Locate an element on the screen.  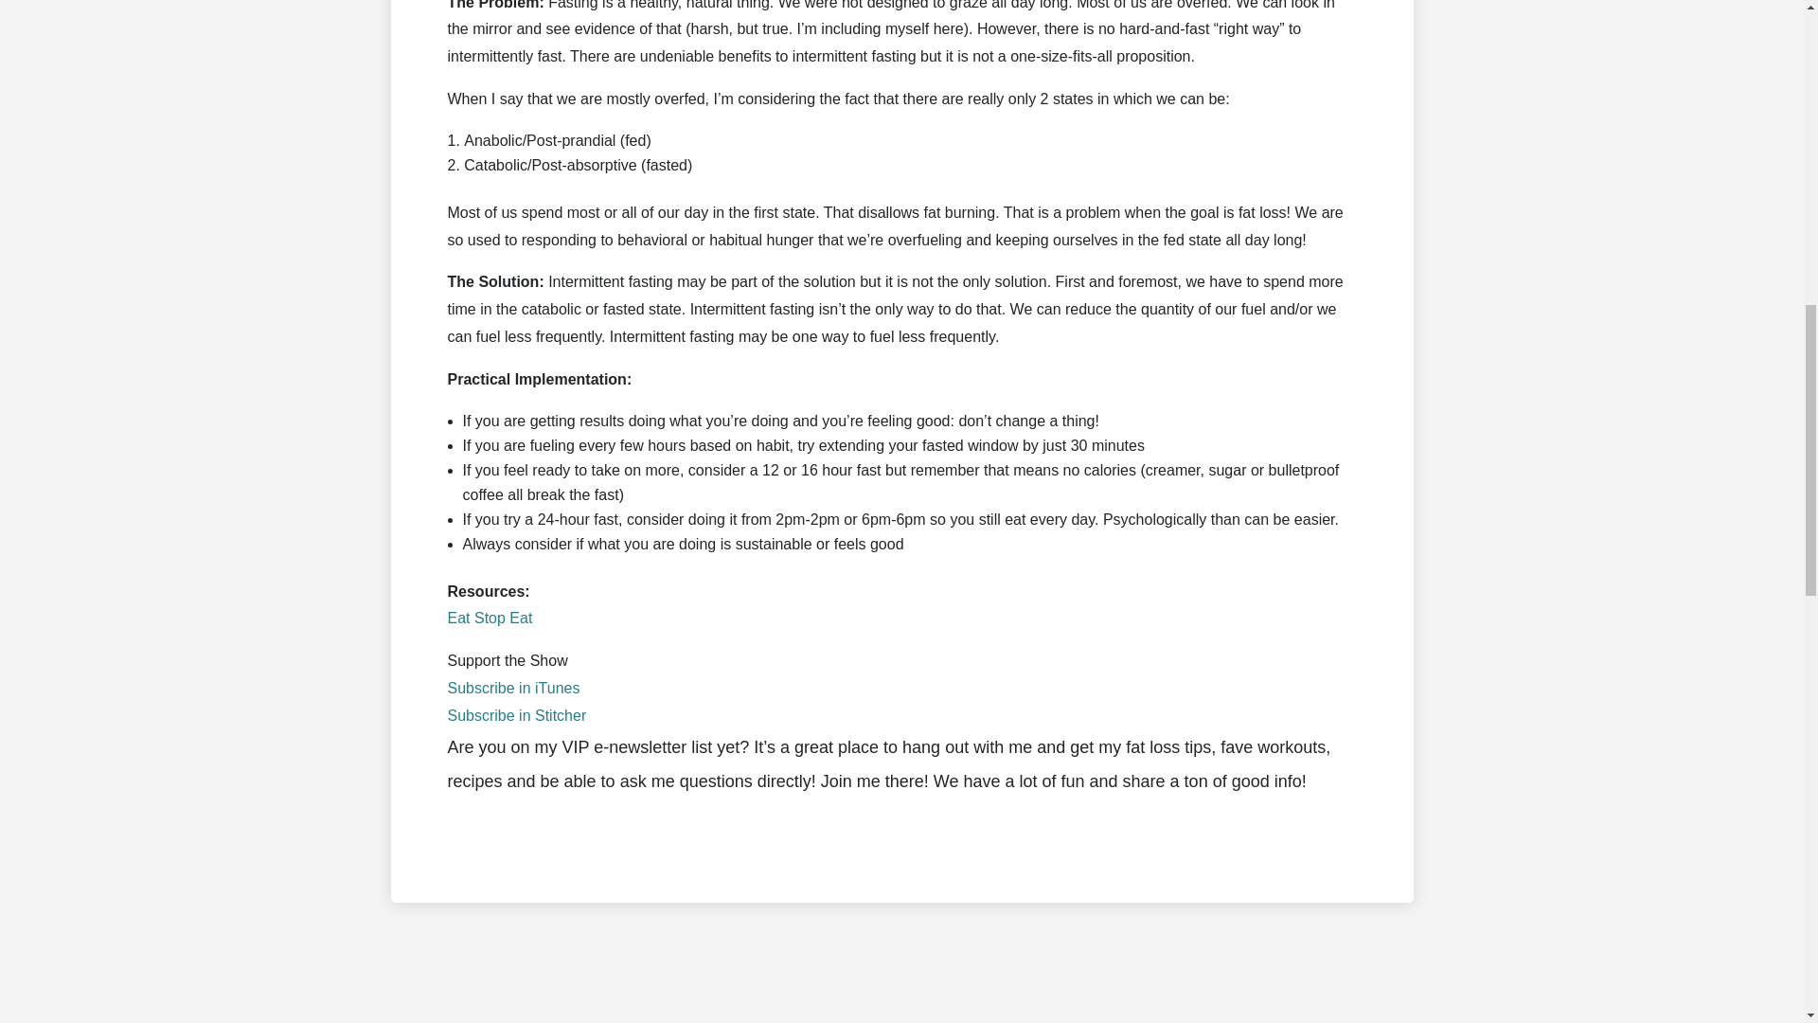
VIP e-newsletter is located at coordinates (624, 746).